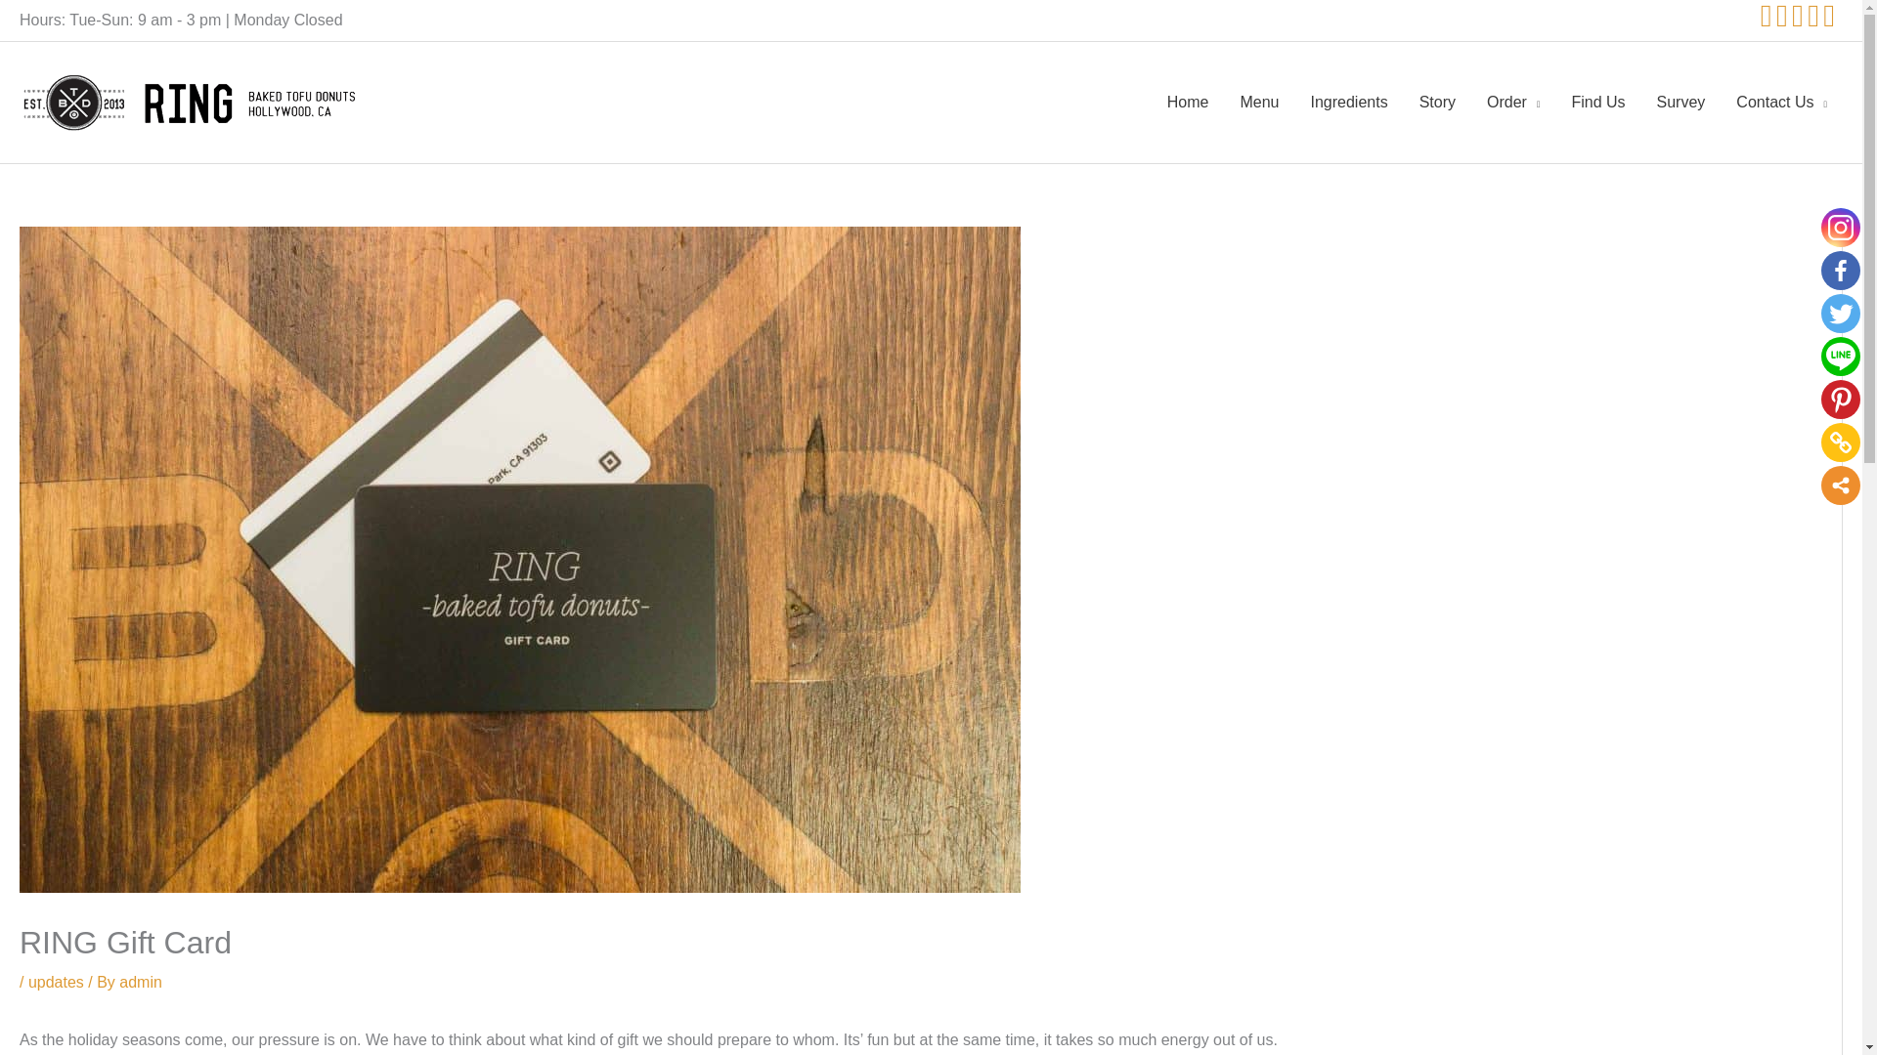 The height and width of the screenshot is (1055, 1877). Describe the element at coordinates (1597, 103) in the screenshot. I see `Find Us` at that location.